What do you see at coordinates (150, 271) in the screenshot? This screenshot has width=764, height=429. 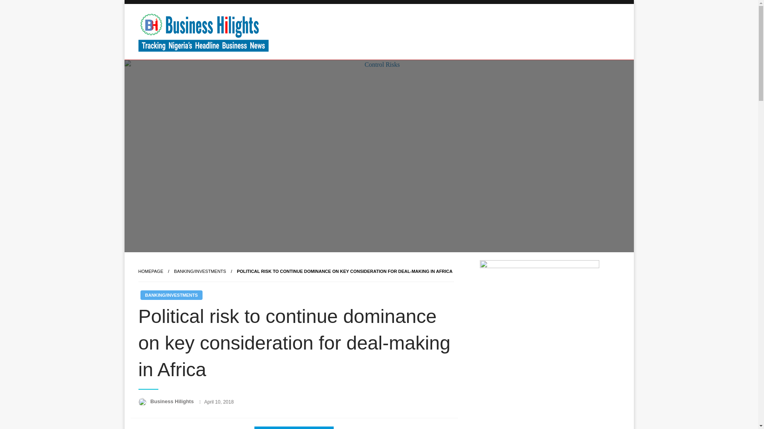 I see `HOMEPAGE` at bounding box center [150, 271].